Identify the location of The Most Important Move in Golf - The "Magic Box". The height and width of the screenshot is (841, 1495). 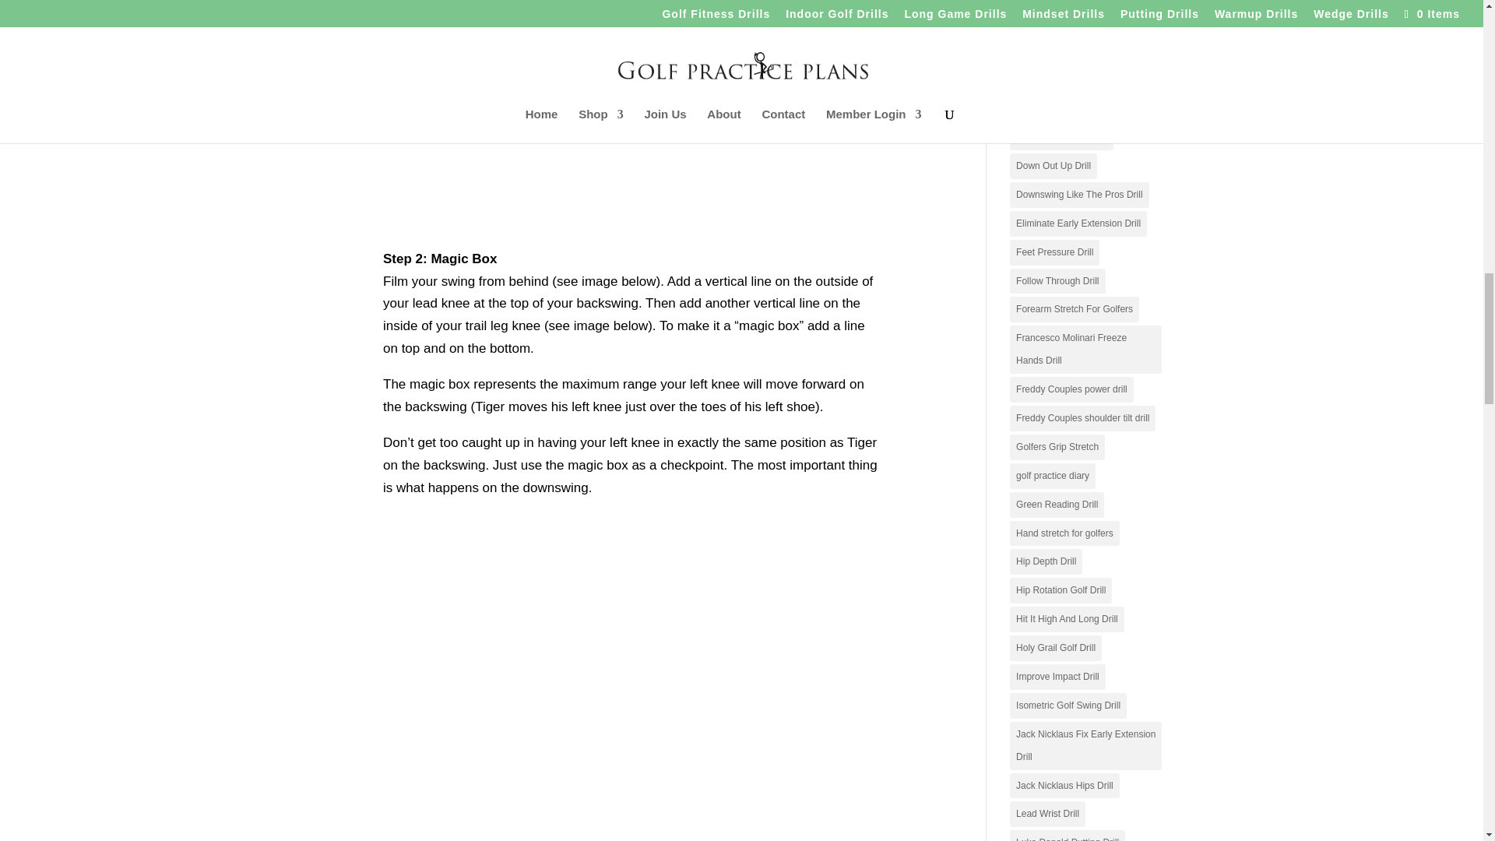
(631, 114).